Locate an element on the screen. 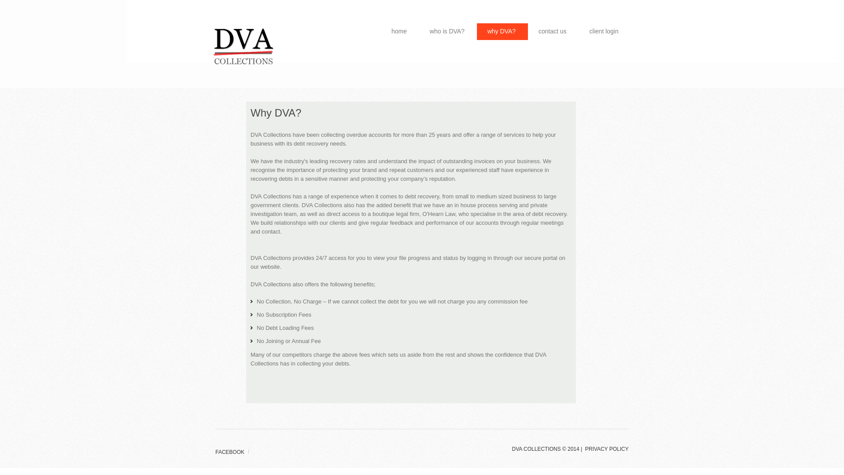  home is located at coordinates (400, 32).